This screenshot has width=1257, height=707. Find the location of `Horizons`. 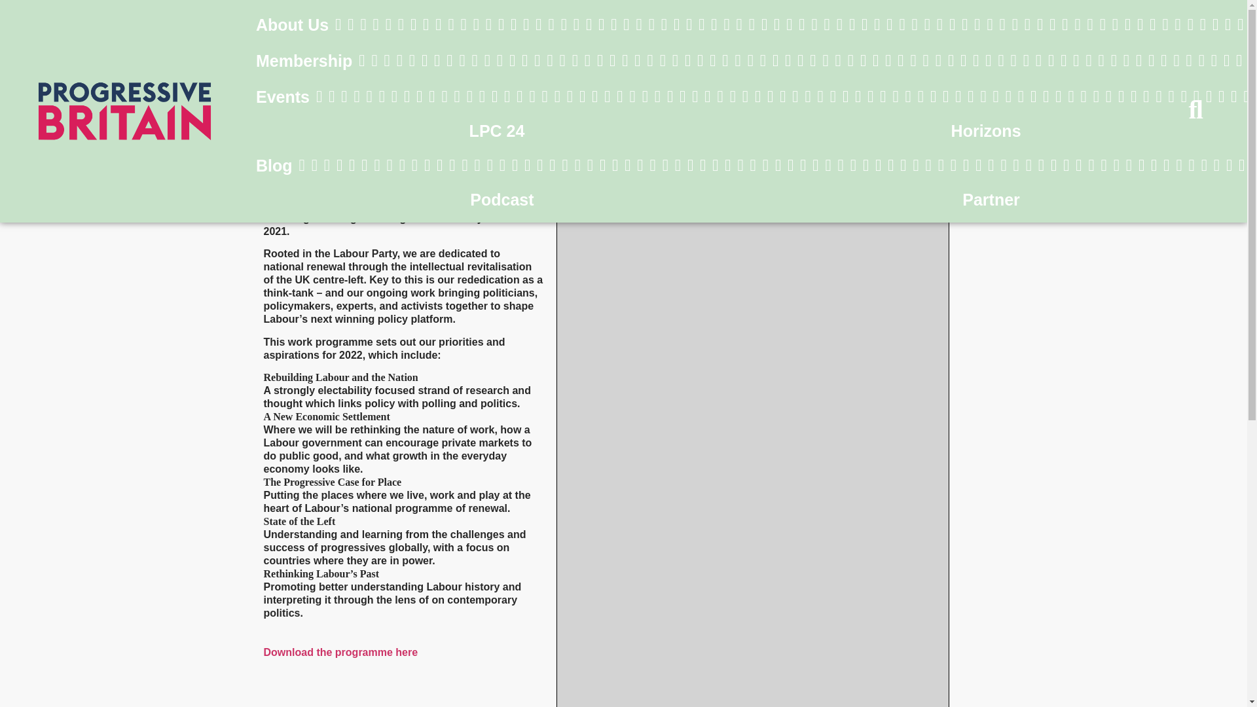

Horizons is located at coordinates (986, 105).